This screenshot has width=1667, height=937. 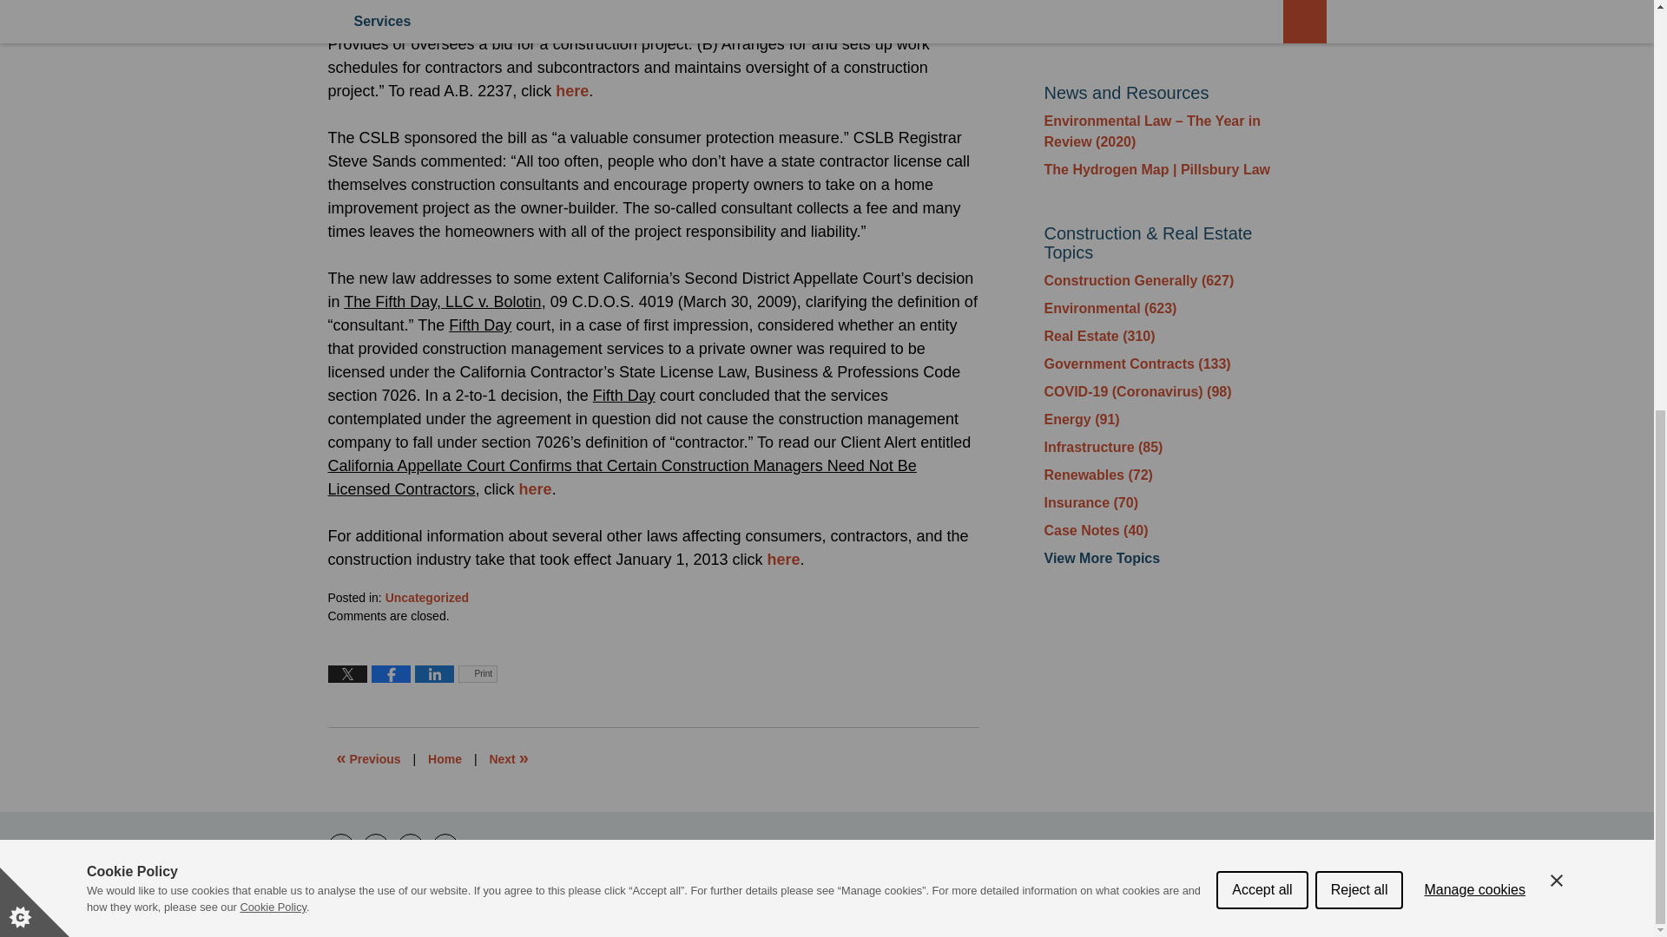 What do you see at coordinates (1262, 233) in the screenshot?
I see `Accept all` at bounding box center [1262, 233].